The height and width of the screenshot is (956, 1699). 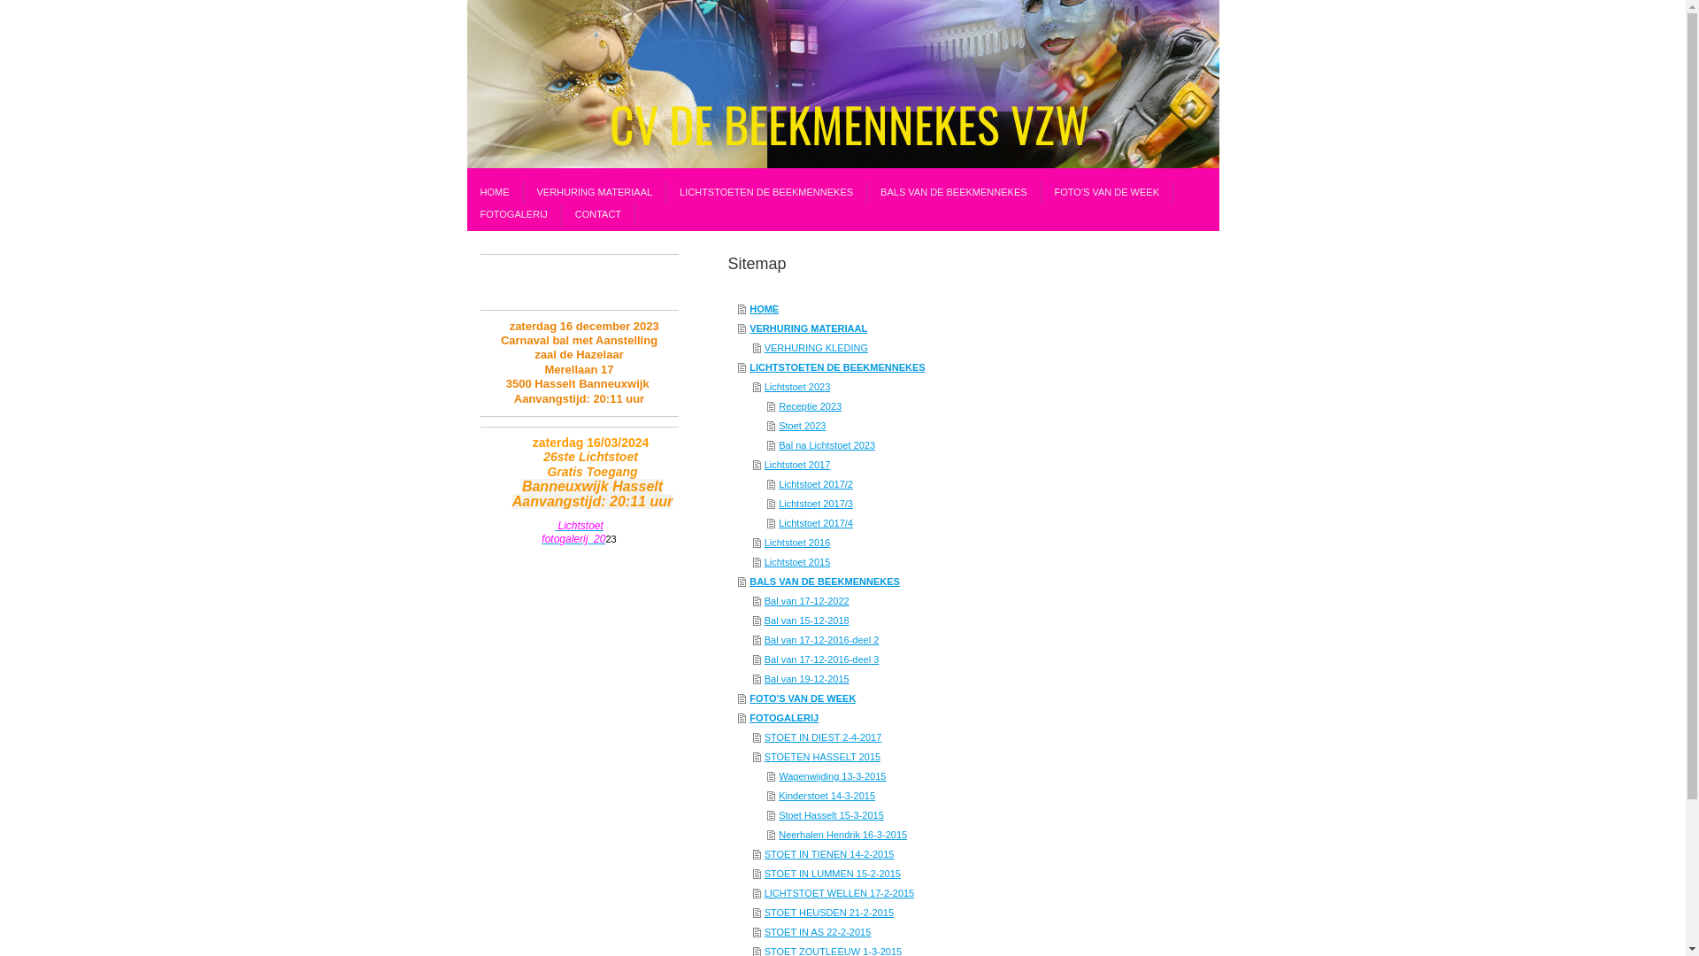 What do you see at coordinates (954, 757) in the screenshot?
I see `STOETEN HASSELT 2015` at bounding box center [954, 757].